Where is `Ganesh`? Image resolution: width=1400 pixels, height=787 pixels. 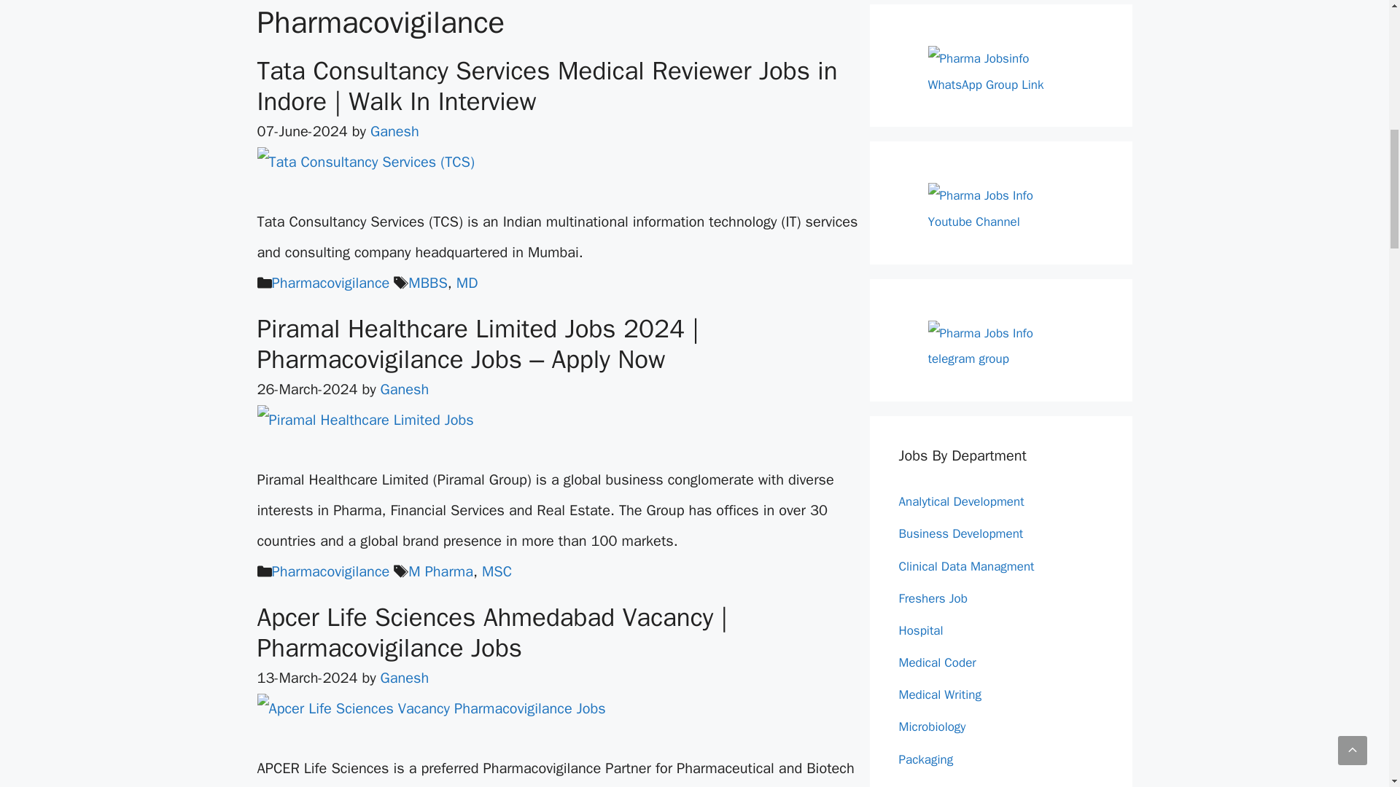
Ganesh is located at coordinates (405, 678).